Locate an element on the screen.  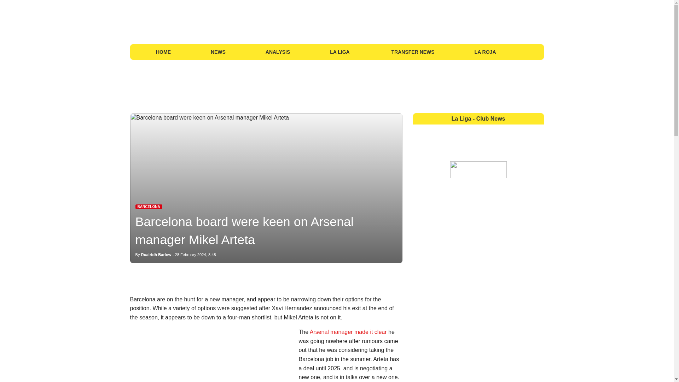
La Liga Fixtures is located at coordinates (525, 52).